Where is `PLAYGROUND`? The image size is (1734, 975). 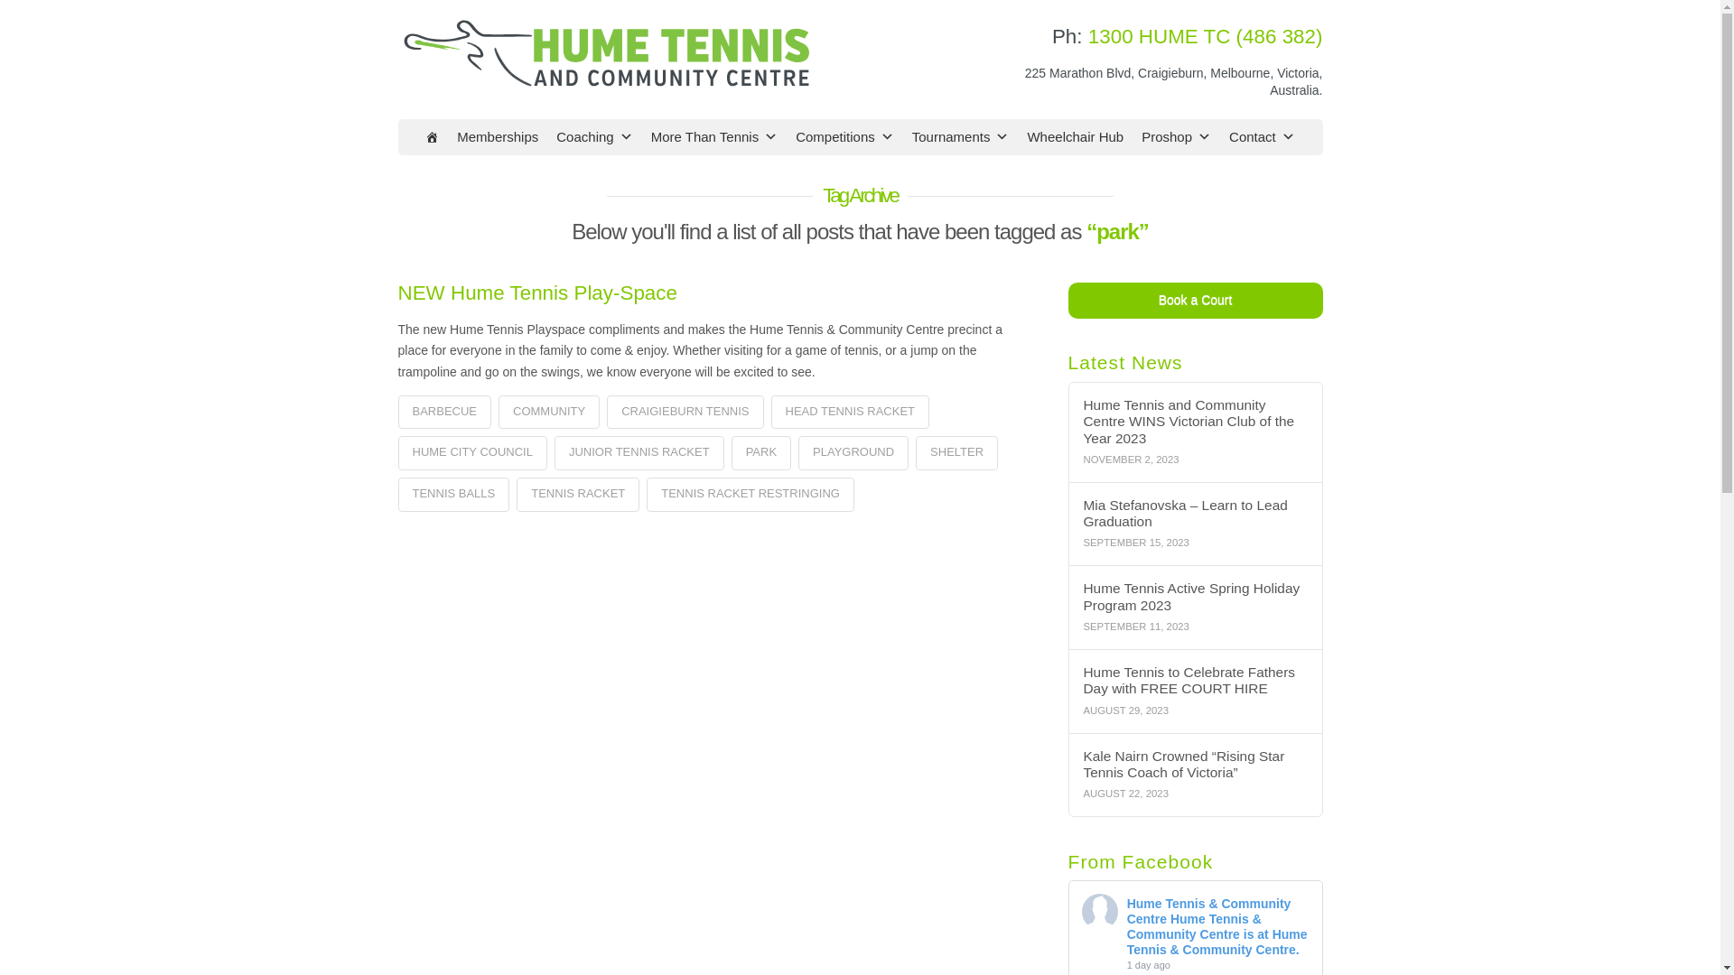 PLAYGROUND is located at coordinates (853, 453).